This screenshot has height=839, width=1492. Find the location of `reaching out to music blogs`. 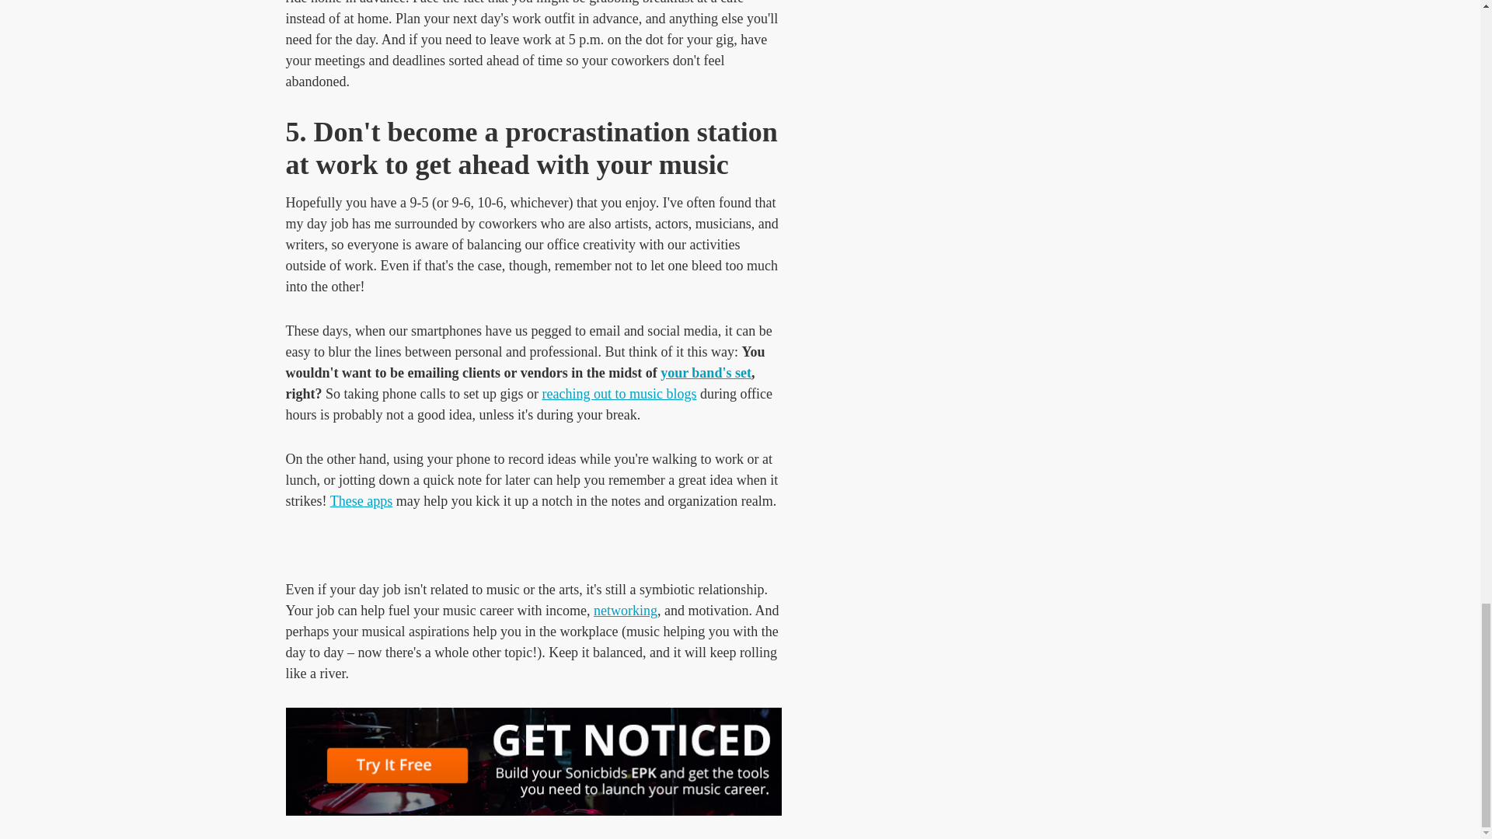

reaching out to music blogs is located at coordinates (619, 393).